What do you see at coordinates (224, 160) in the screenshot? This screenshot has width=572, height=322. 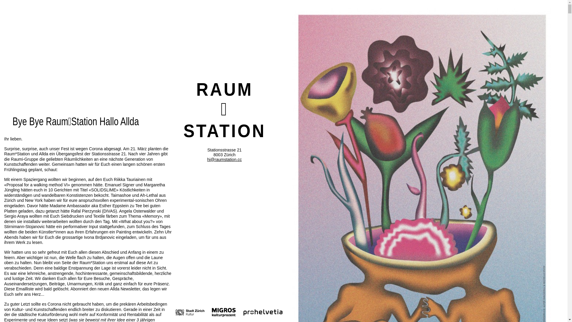 I see `hi@raumstation.cc` at bounding box center [224, 160].